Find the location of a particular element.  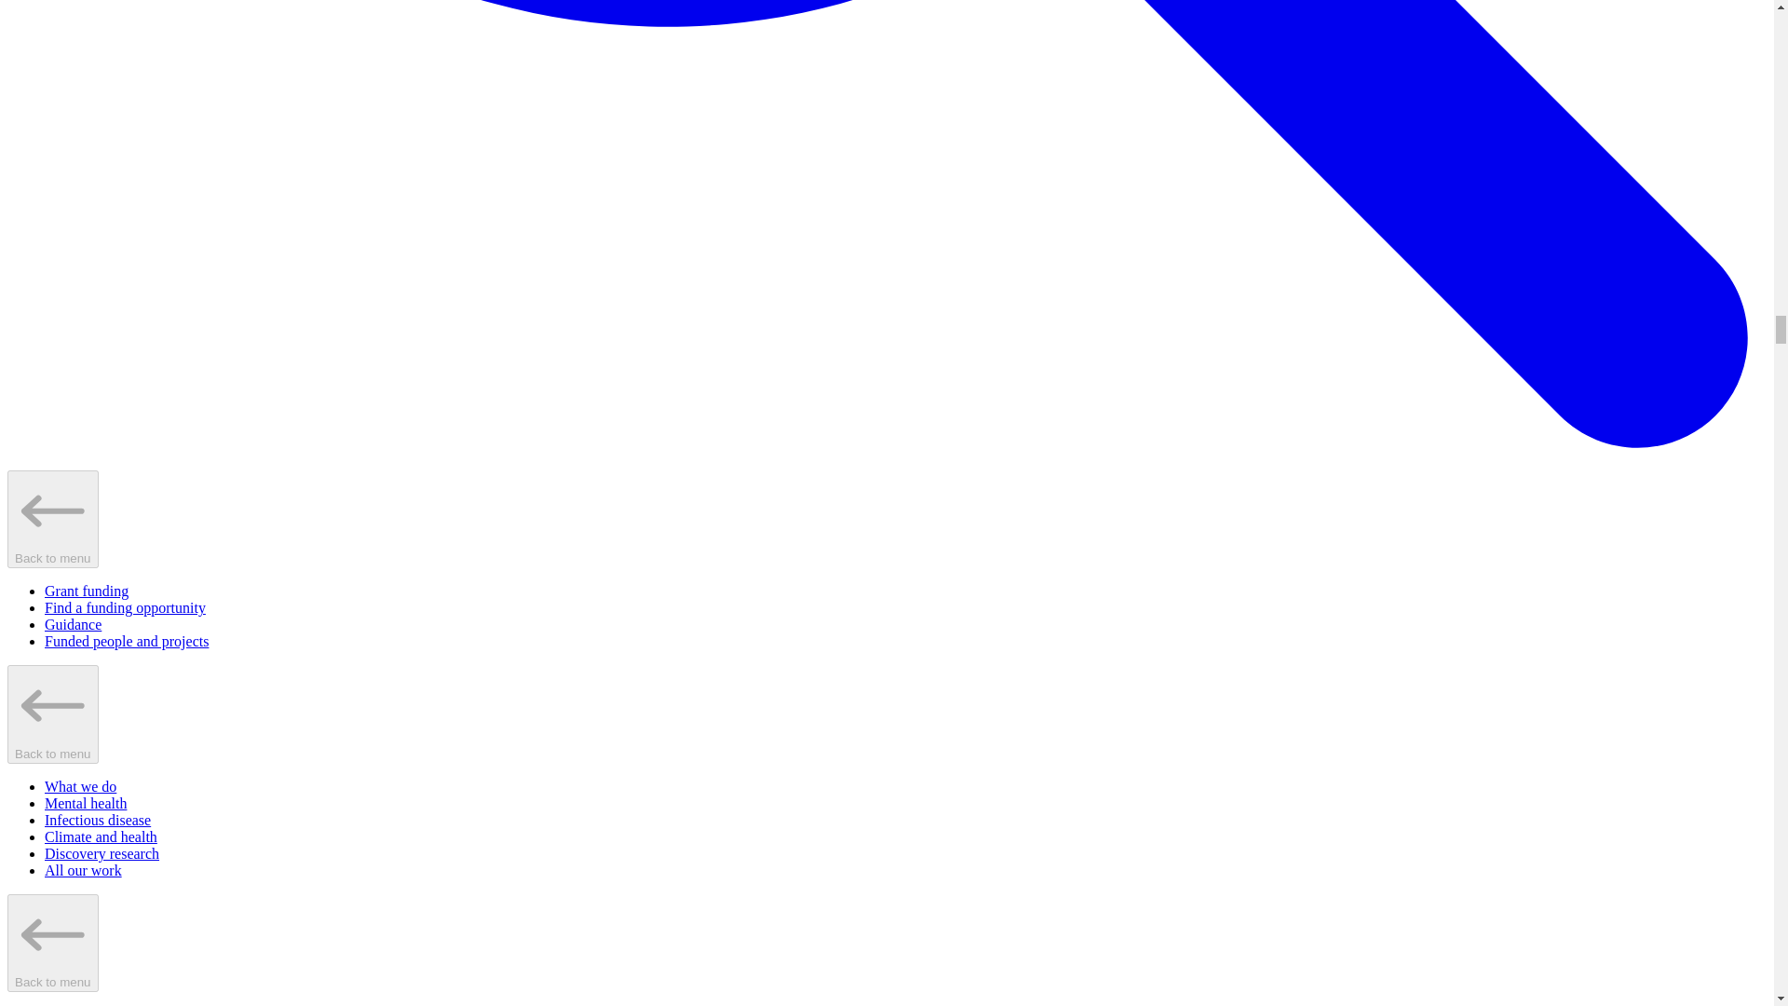

Discovery research is located at coordinates (102, 853).